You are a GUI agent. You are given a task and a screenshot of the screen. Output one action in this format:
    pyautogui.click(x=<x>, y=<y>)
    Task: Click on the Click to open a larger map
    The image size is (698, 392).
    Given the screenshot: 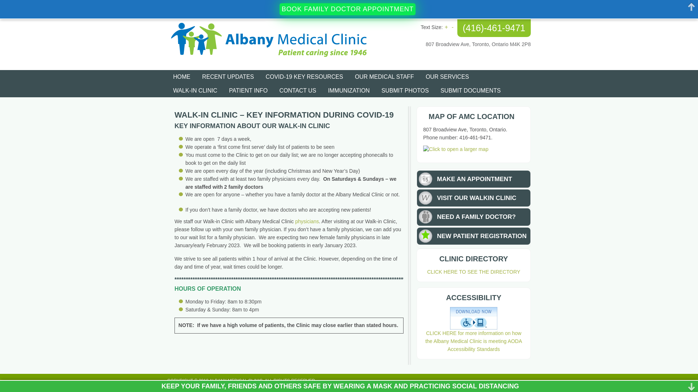 What is the action you would take?
    pyautogui.click(x=456, y=150)
    